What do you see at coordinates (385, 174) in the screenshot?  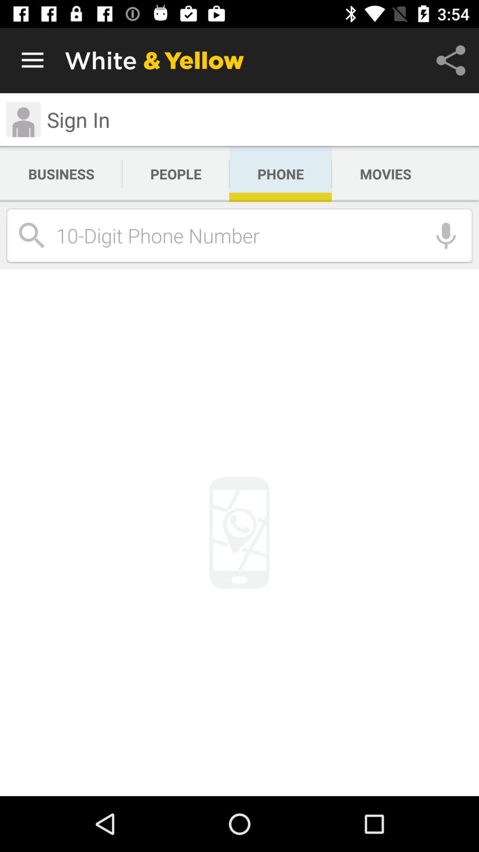 I see `press movies` at bounding box center [385, 174].